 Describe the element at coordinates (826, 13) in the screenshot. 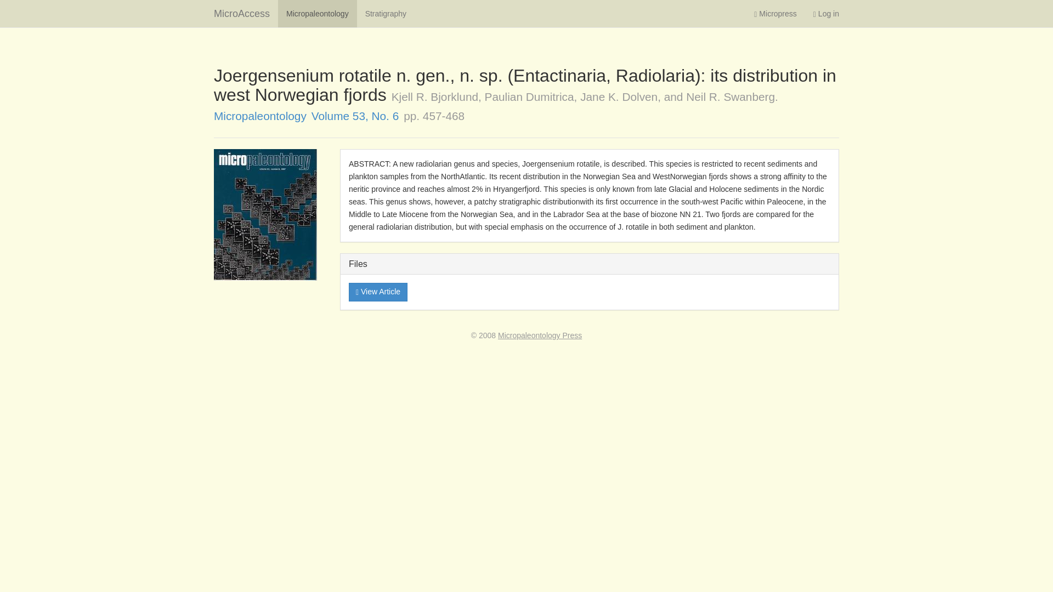

I see `Log in` at that location.